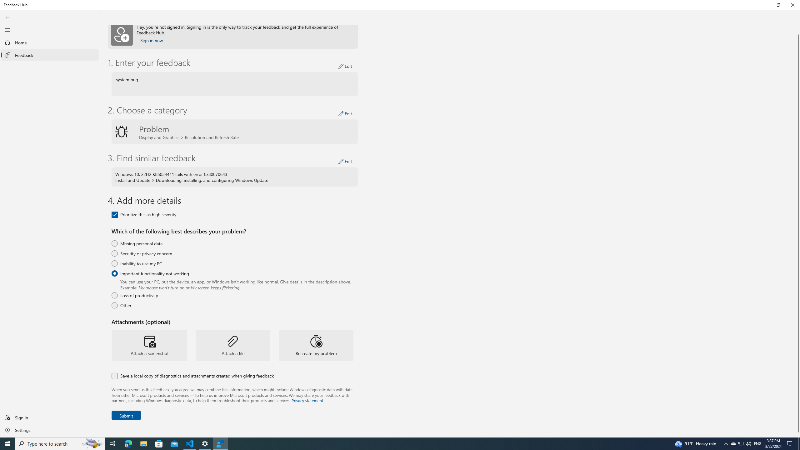  What do you see at coordinates (733, 444) in the screenshot?
I see `Sign in now` at bounding box center [733, 444].